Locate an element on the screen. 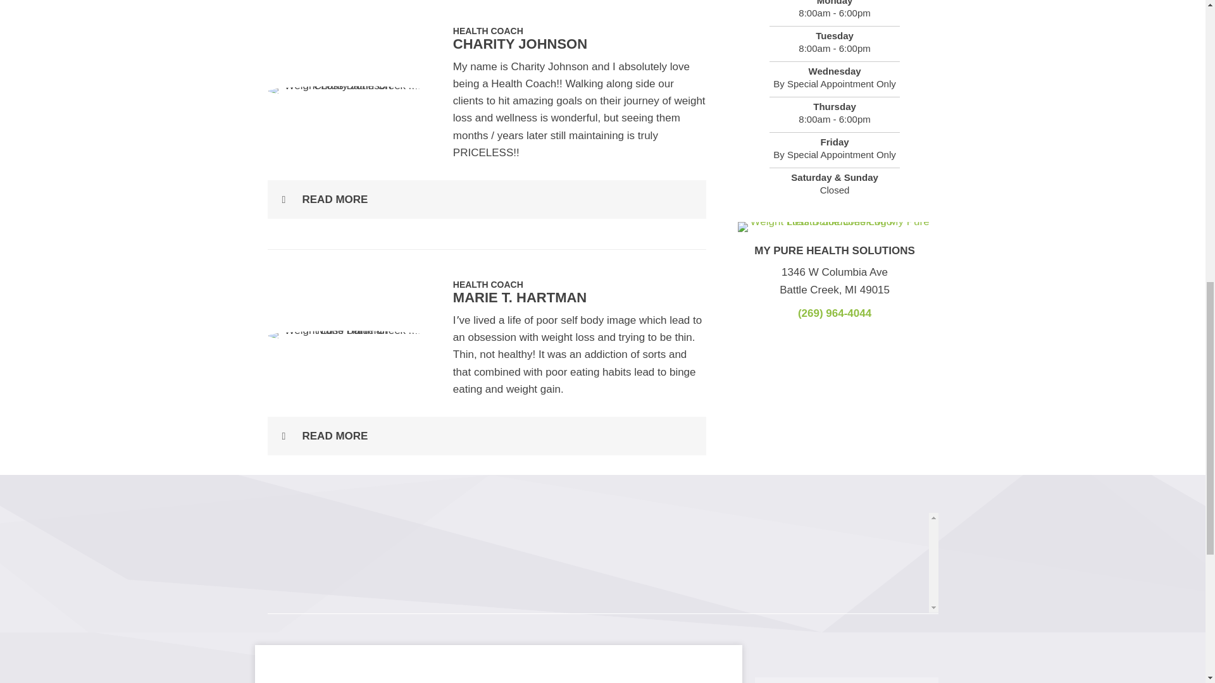  Weight Loss Battle Creek MI Charity Johnson is located at coordinates (347, 91).